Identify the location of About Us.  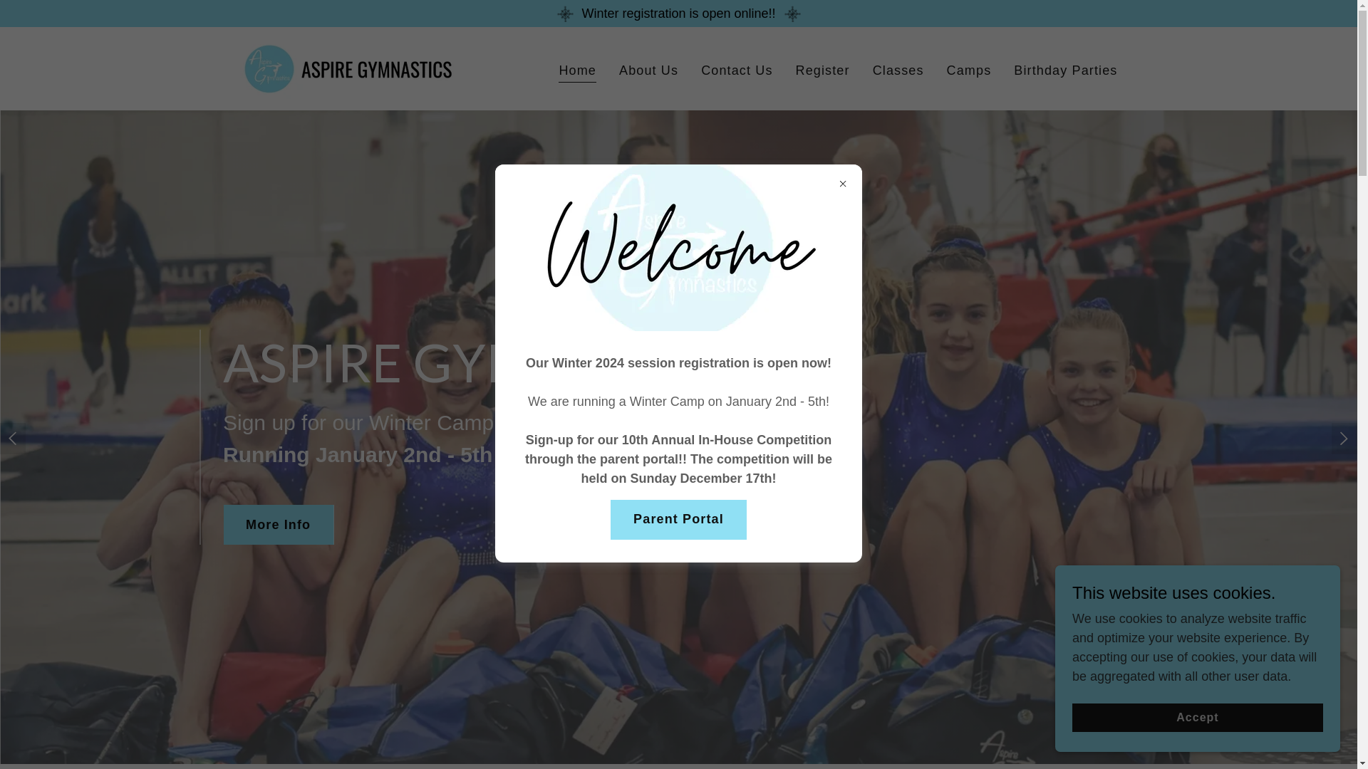
(648, 70).